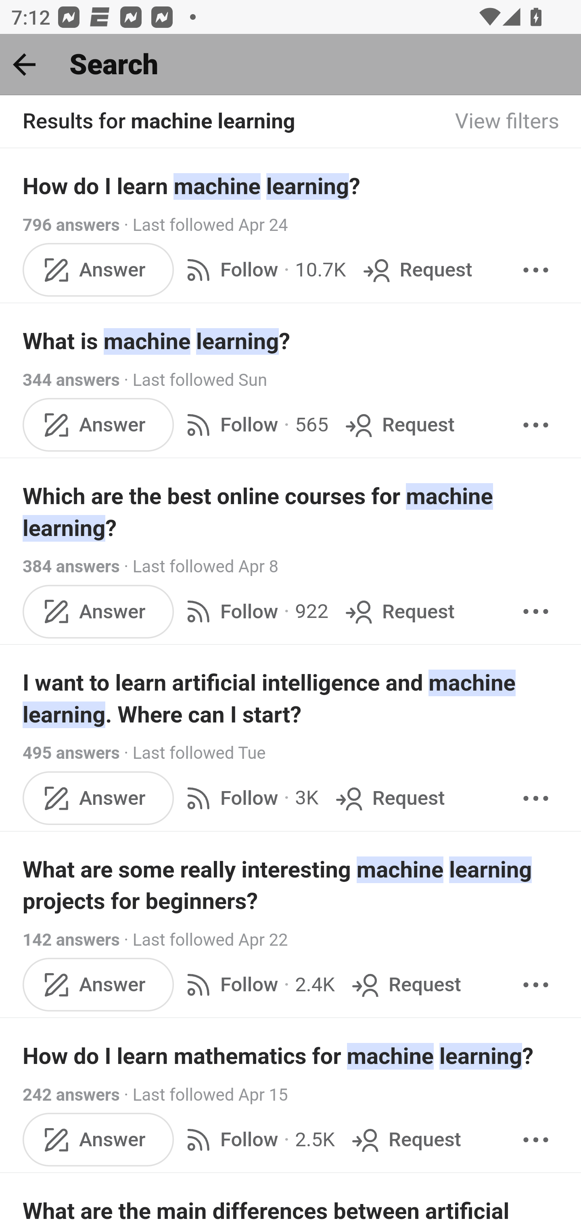 This screenshot has height=1227, width=581. I want to click on Follow · 922, so click(254, 611).